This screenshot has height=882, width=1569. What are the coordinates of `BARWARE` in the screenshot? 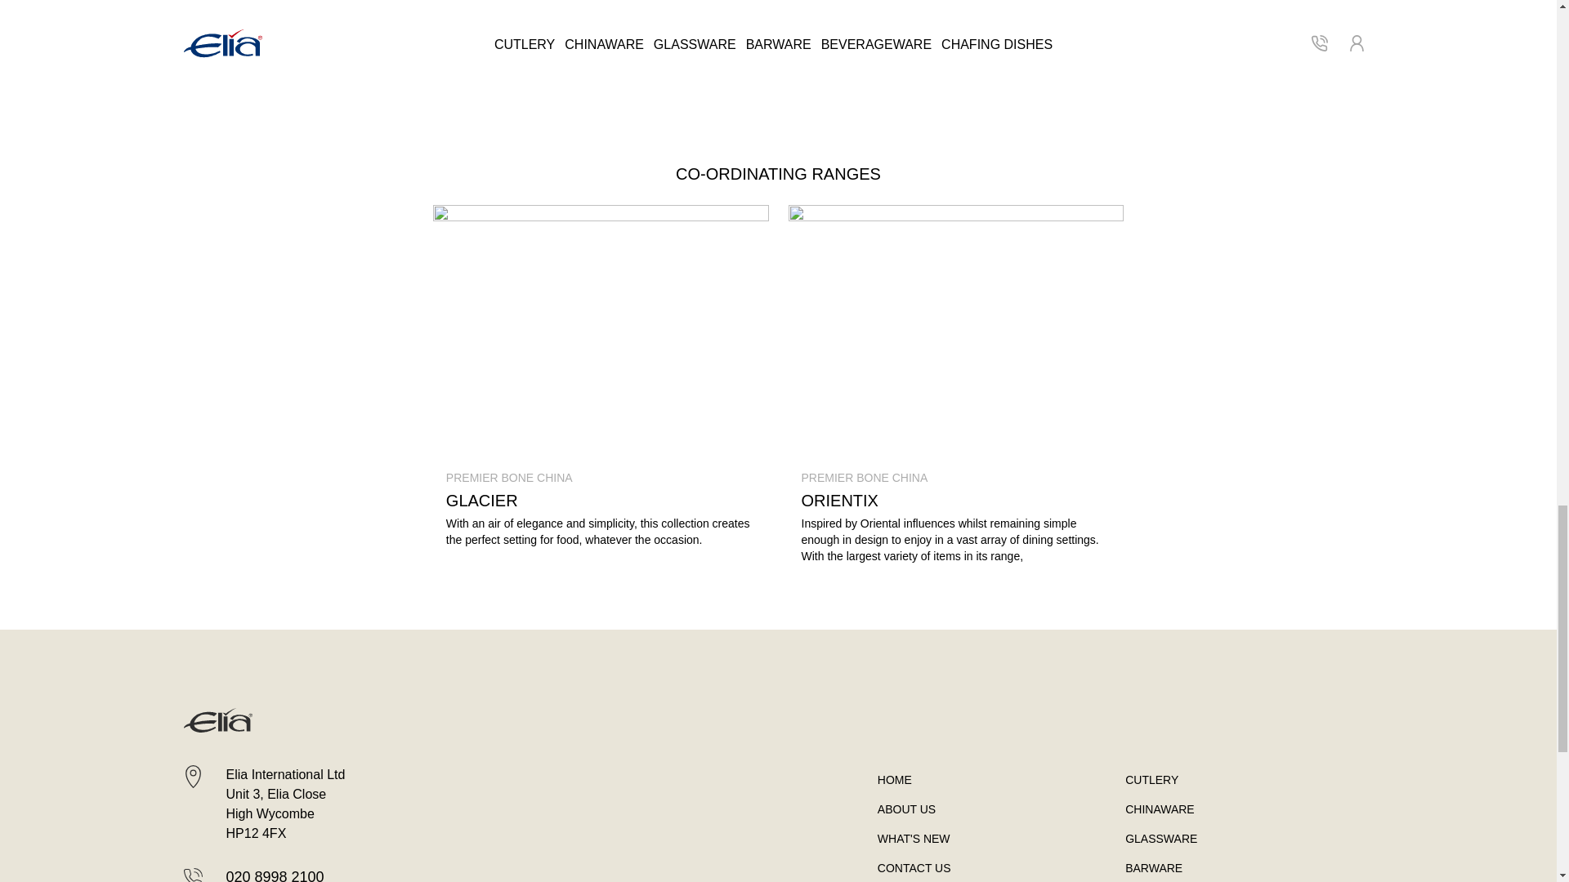 It's located at (1154, 868).